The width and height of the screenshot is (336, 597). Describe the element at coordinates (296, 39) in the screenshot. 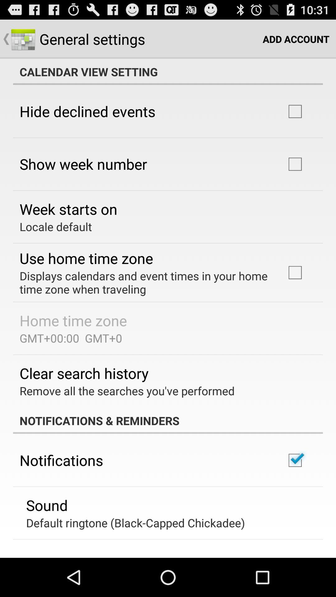

I see `turn on the icon above the calendar view setting icon` at that location.